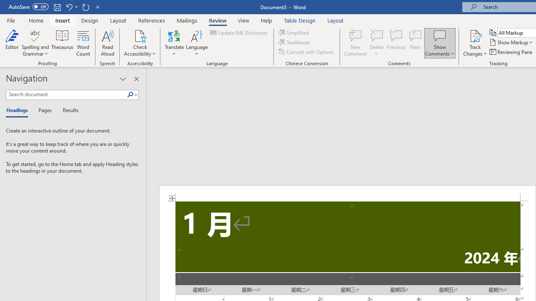 This screenshot has width=536, height=301. What do you see at coordinates (62, 43) in the screenshot?
I see `Thesaurus...` at bounding box center [62, 43].